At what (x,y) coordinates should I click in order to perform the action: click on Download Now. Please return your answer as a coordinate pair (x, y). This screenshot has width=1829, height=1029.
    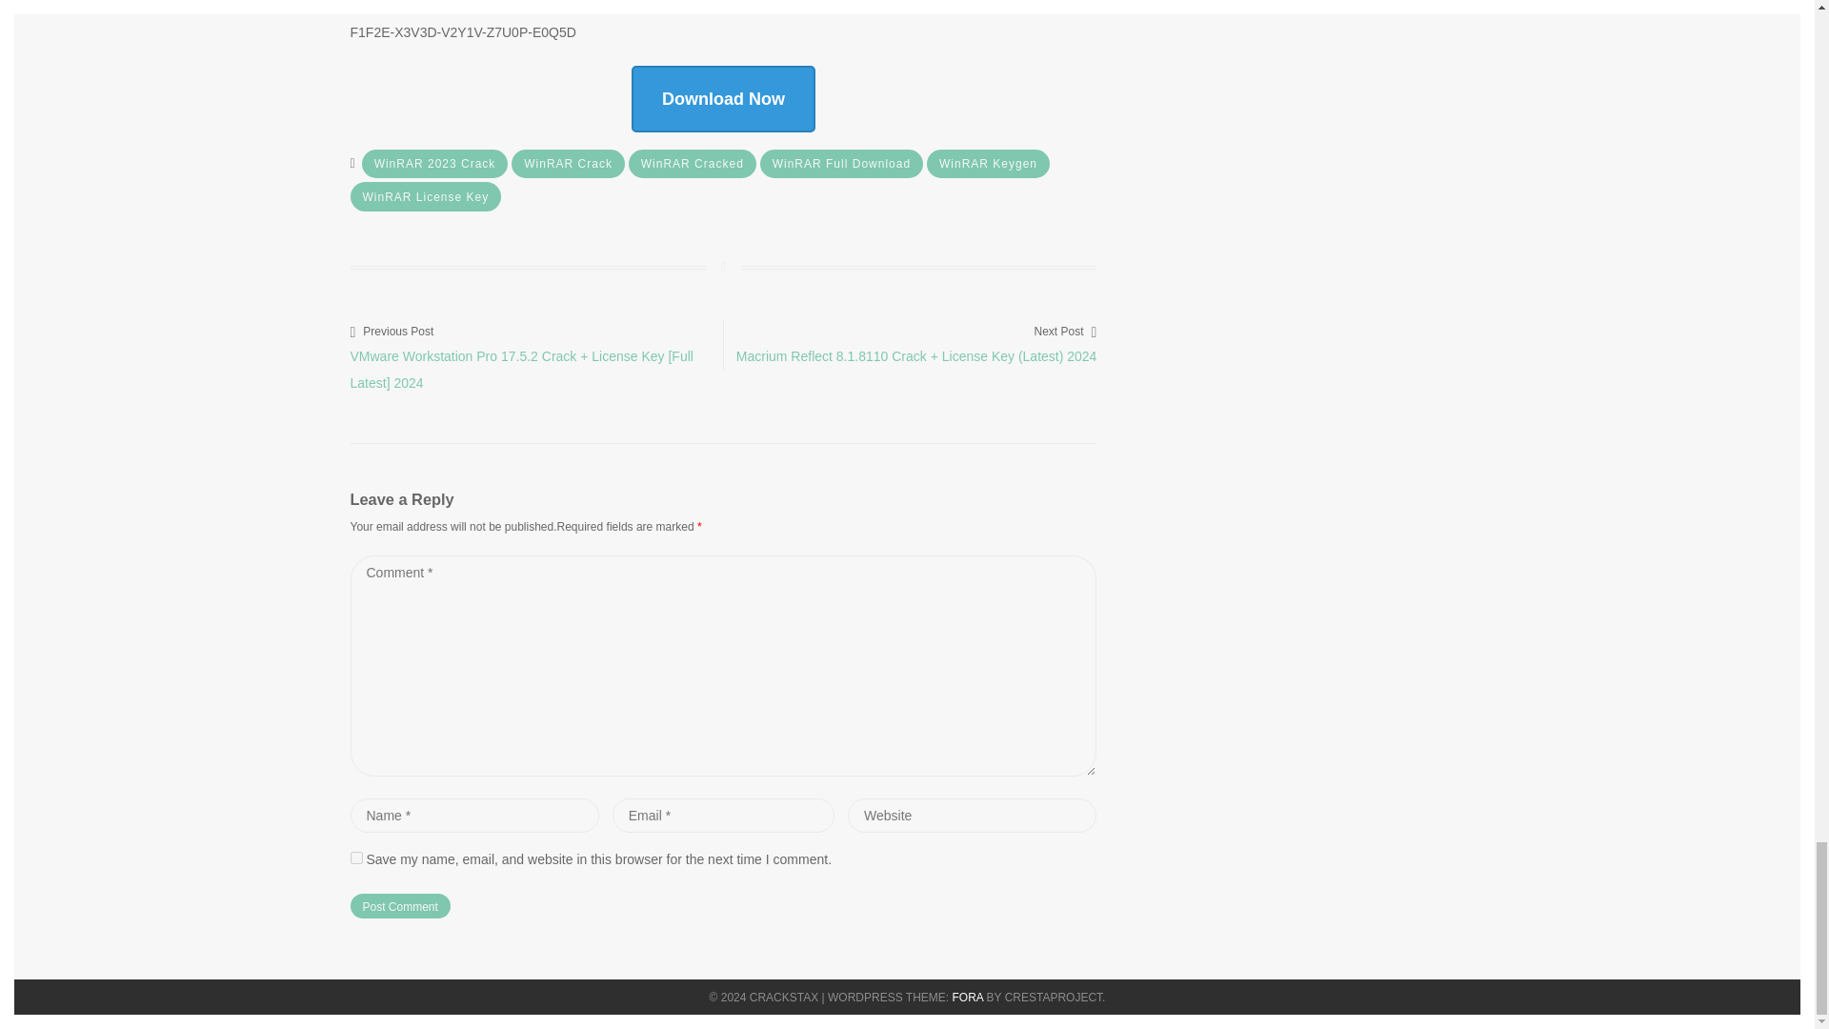
    Looking at the image, I should click on (723, 99).